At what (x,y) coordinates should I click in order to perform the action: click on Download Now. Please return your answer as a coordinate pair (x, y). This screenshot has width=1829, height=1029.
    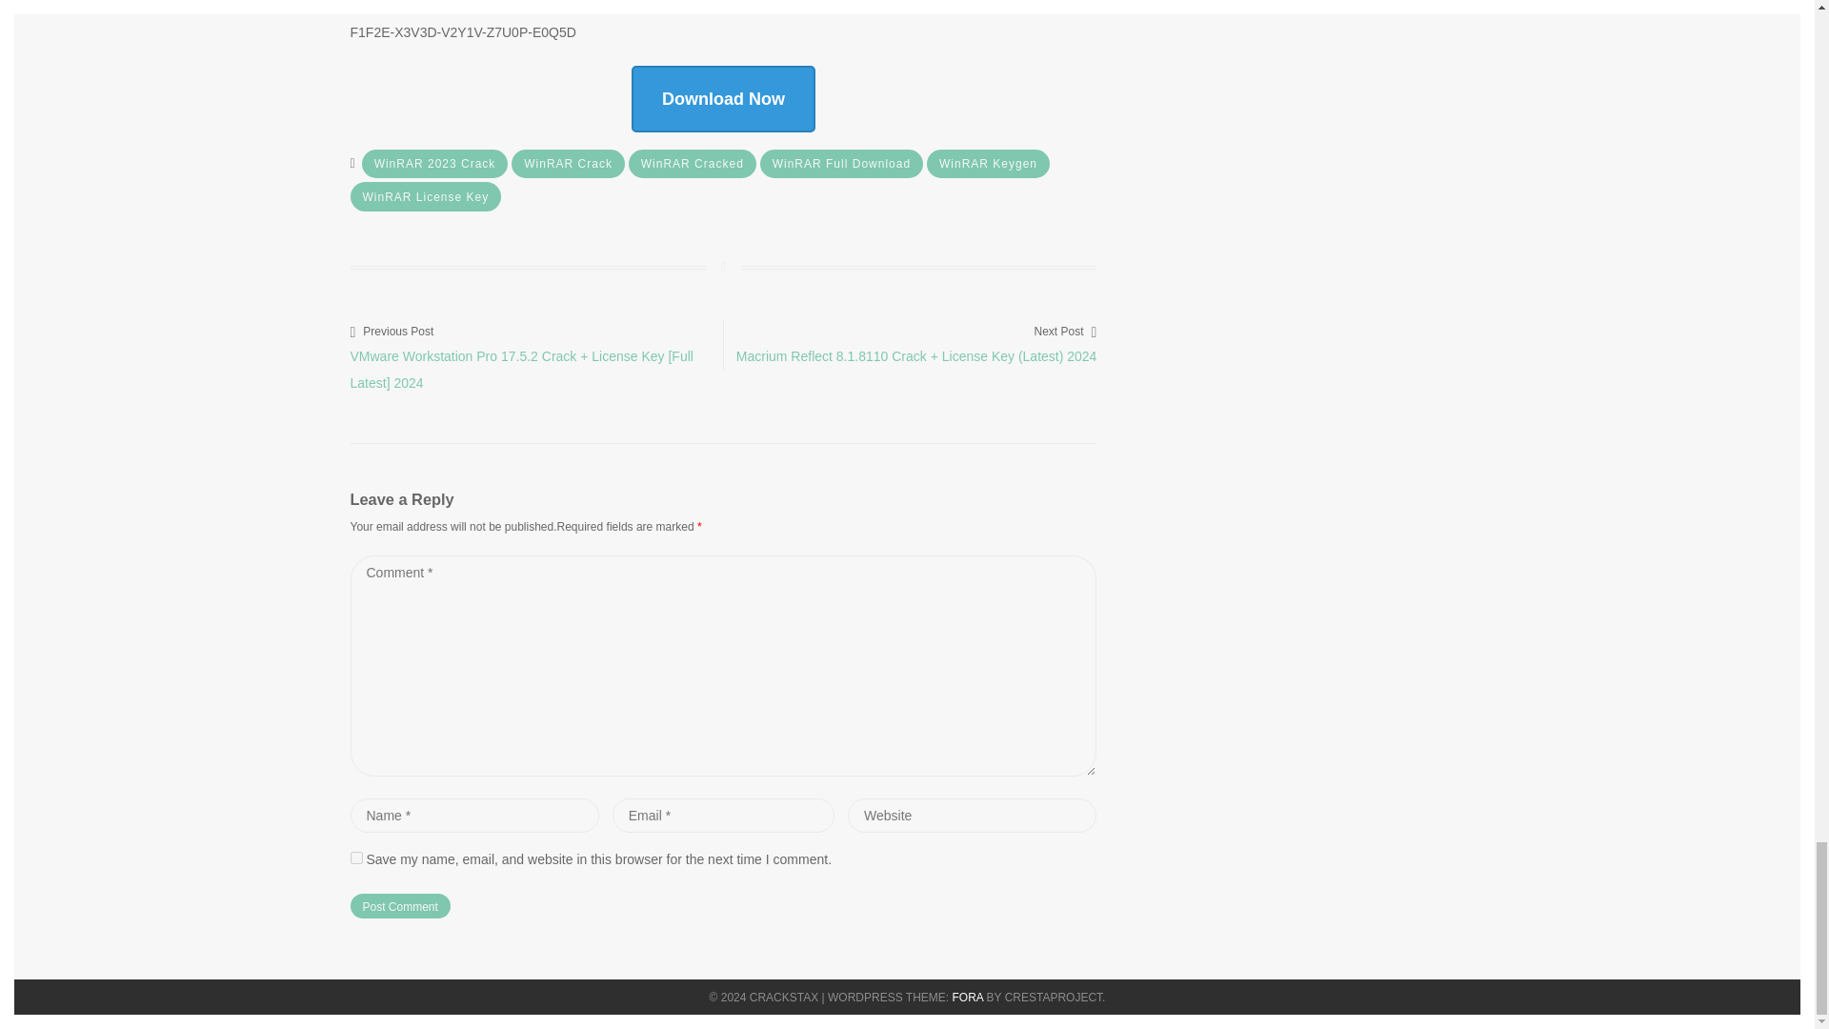
    Looking at the image, I should click on (723, 99).